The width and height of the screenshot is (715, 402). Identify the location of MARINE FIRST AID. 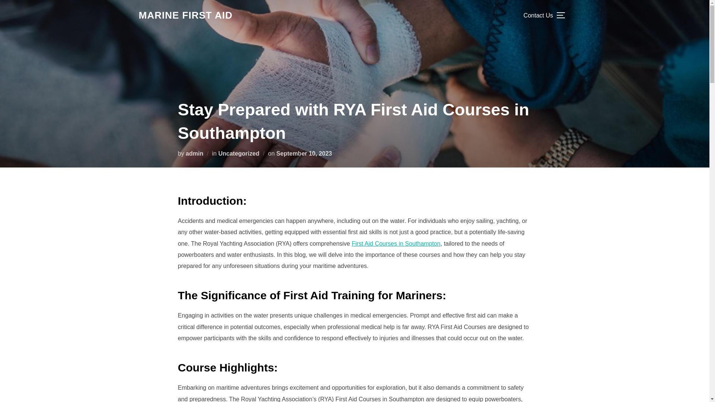
(185, 15).